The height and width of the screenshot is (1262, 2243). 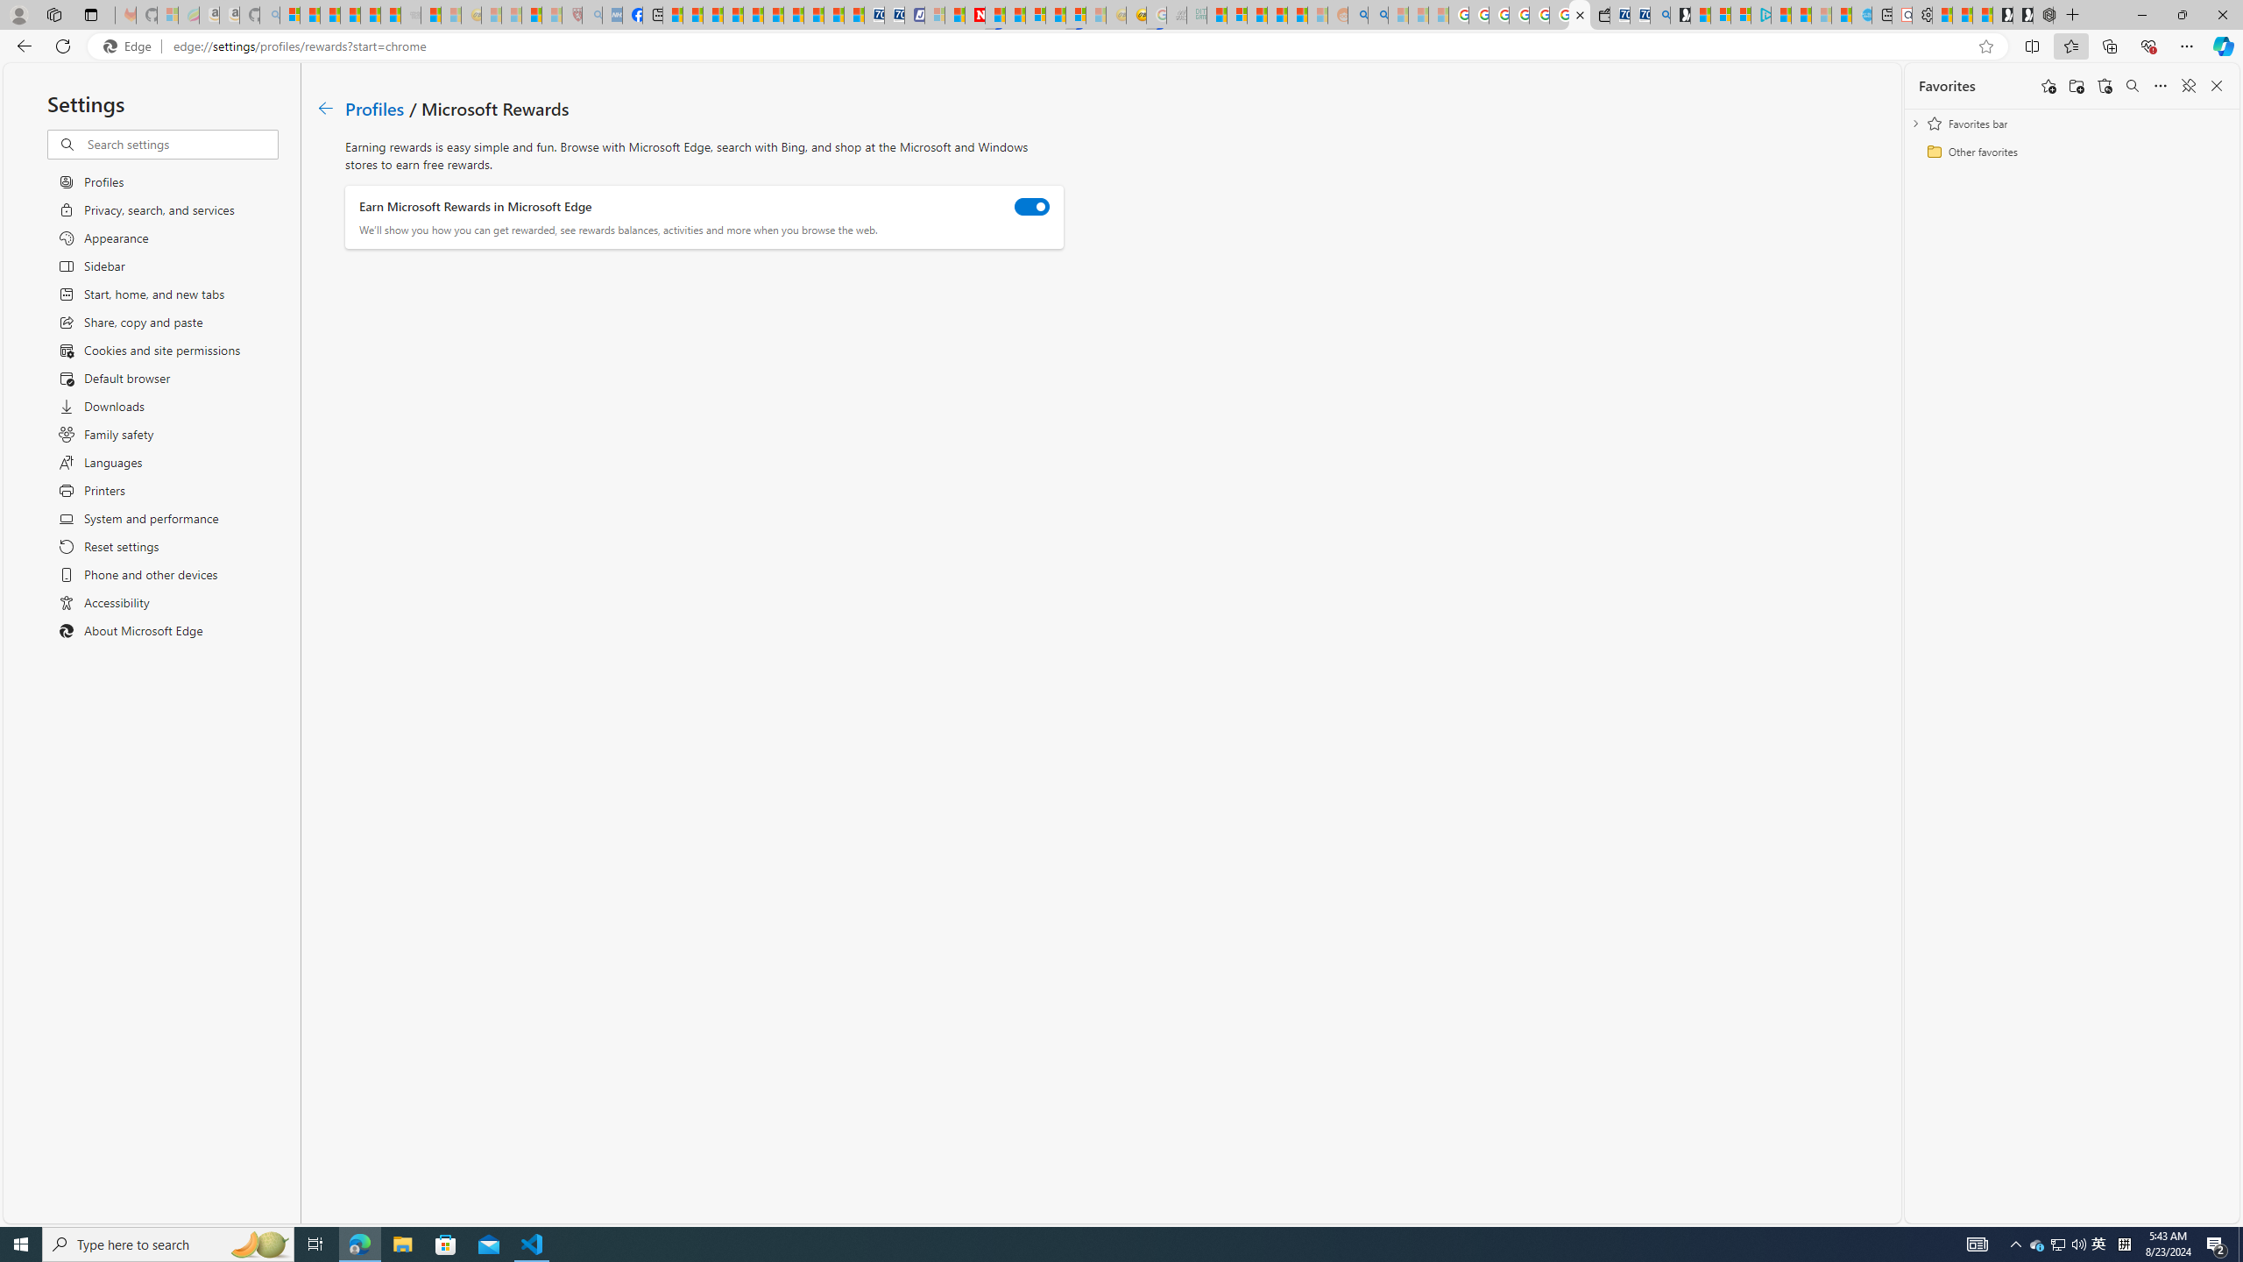 What do you see at coordinates (329, 15) in the screenshot?
I see `The Weather Channel - MSN` at bounding box center [329, 15].